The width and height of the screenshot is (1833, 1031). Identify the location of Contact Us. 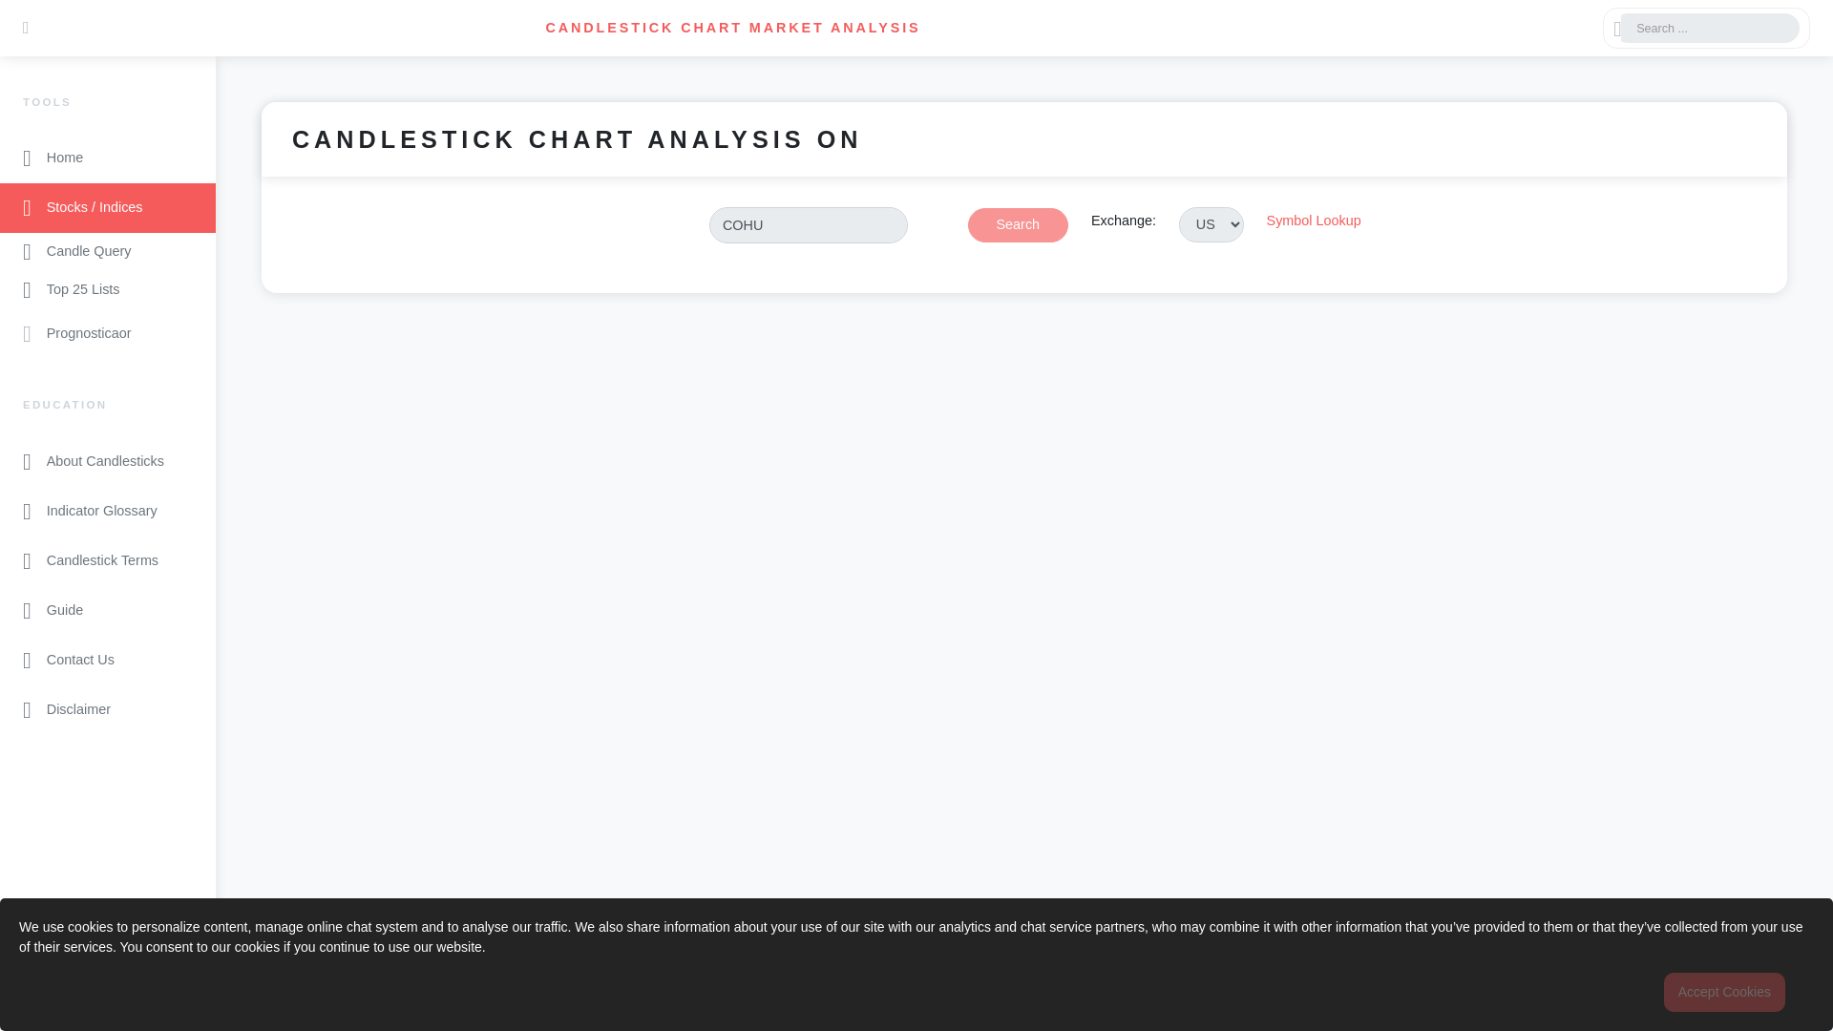
(108, 661).